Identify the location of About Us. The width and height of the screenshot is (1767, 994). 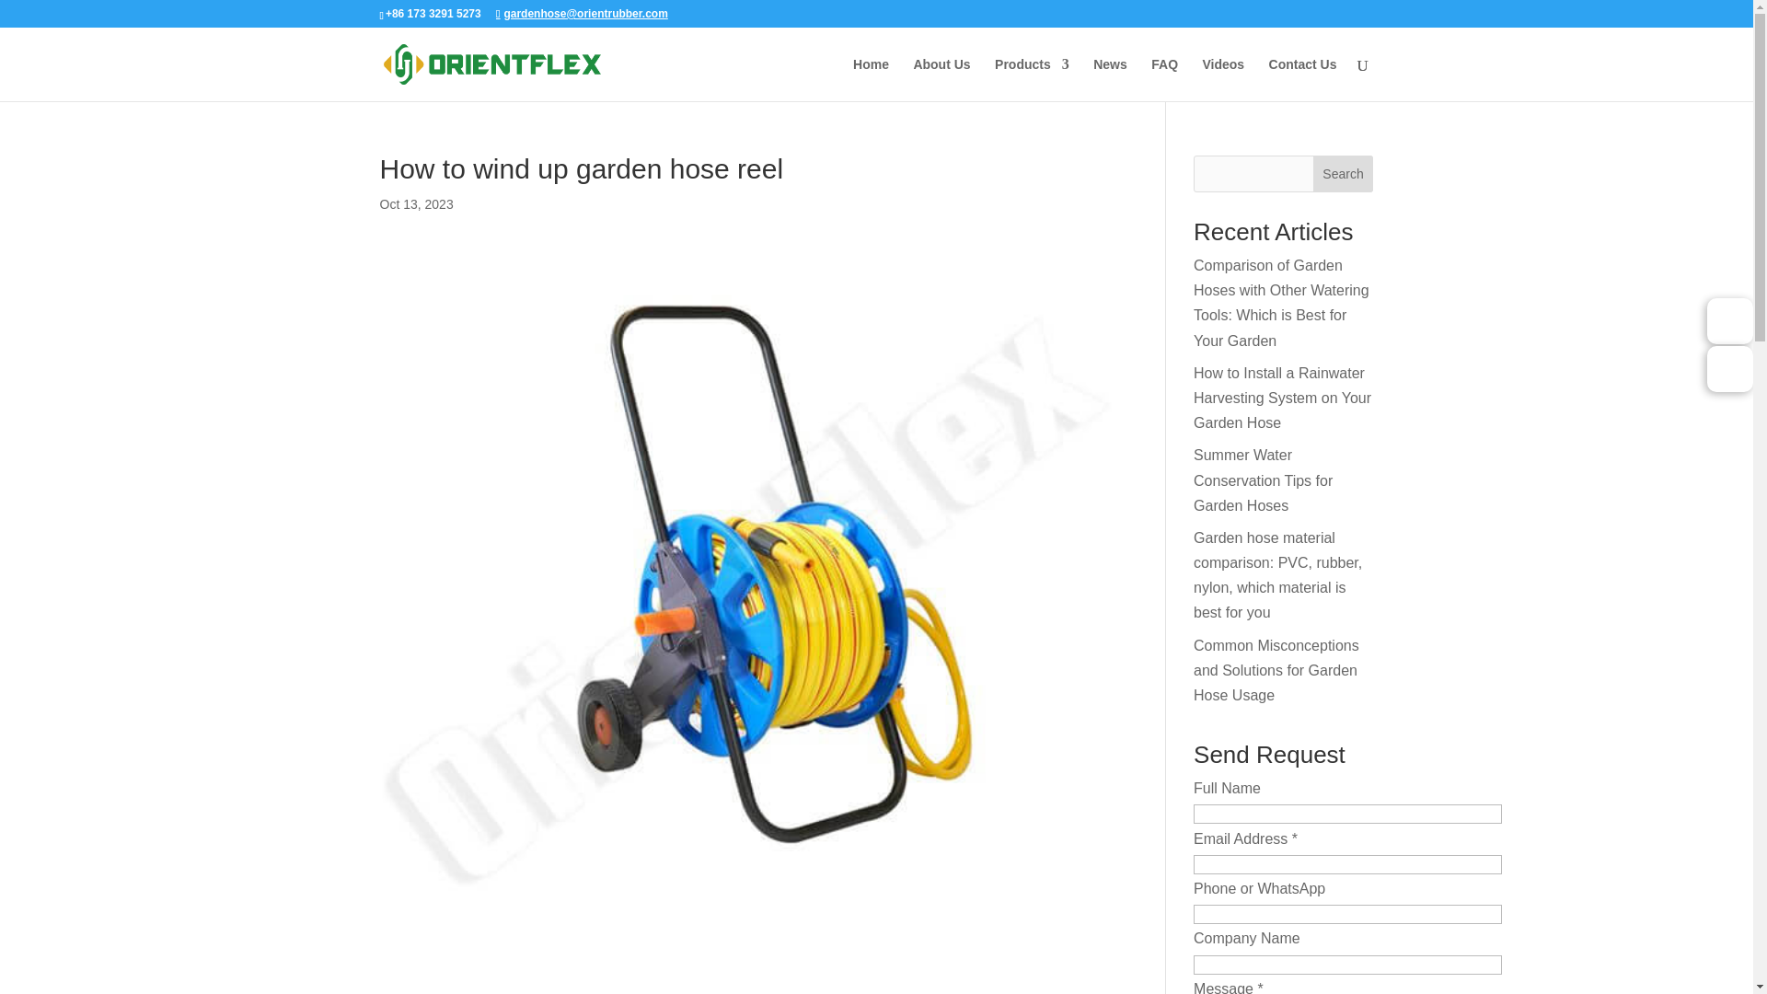
(941, 79).